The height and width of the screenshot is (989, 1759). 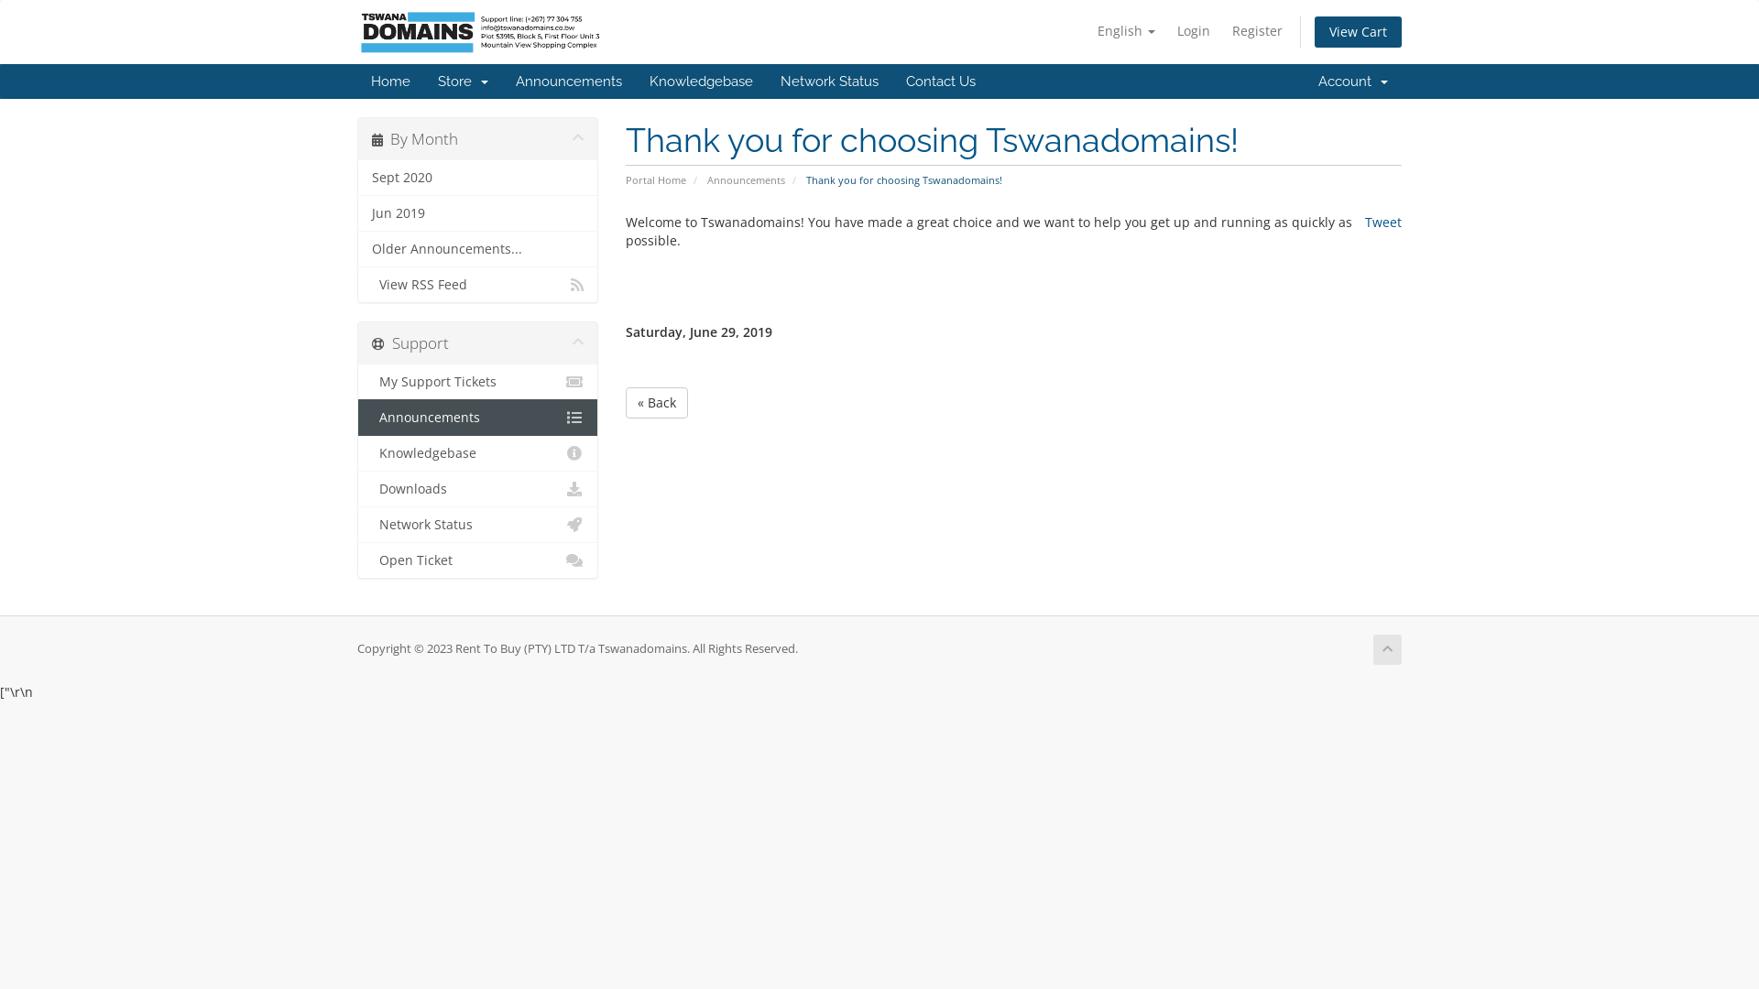 I want to click on   Open Ticket, so click(x=478, y=560).